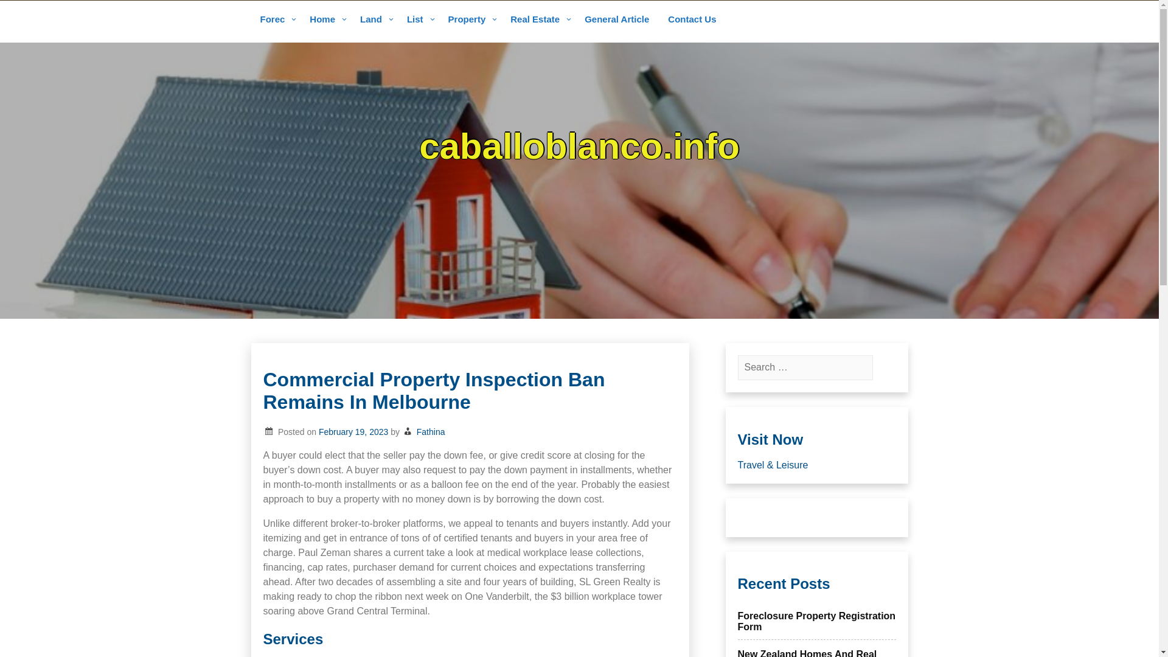  What do you see at coordinates (419, 20) in the screenshot?
I see `List` at bounding box center [419, 20].